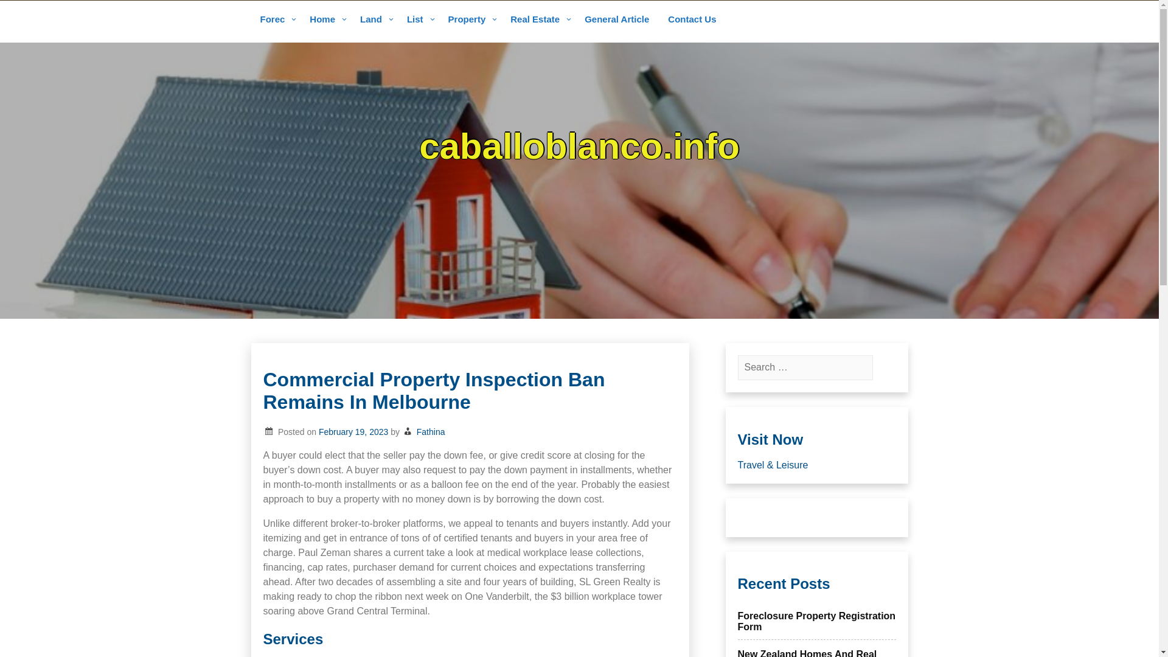  What do you see at coordinates (419, 20) in the screenshot?
I see `List` at bounding box center [419, 20].